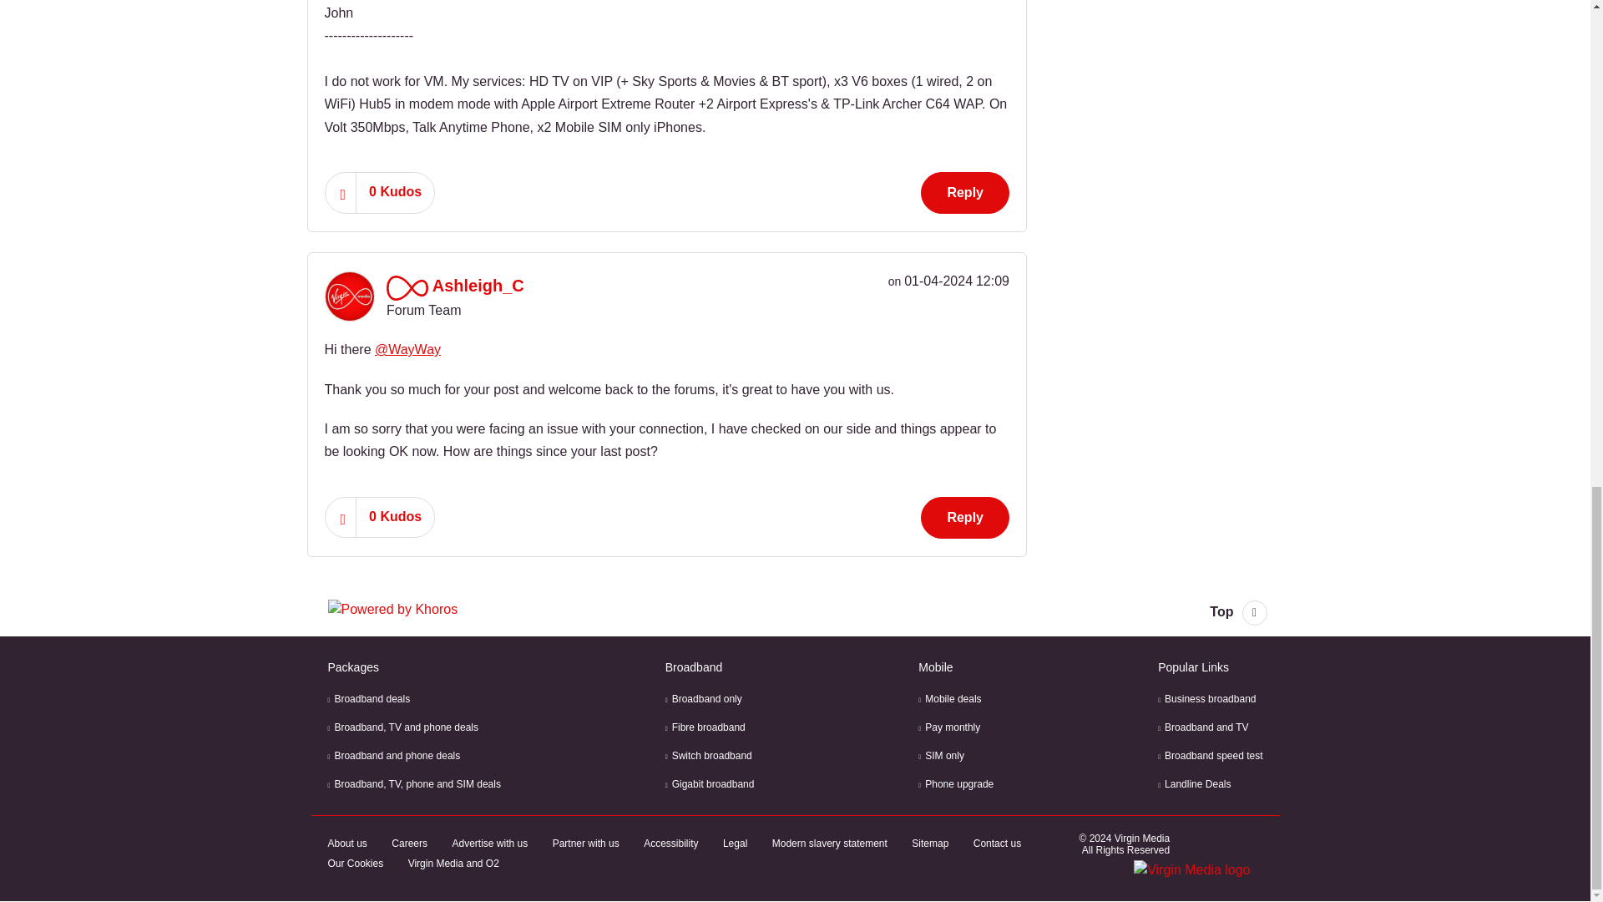  What do you see at coordinates (395, 192) in the screenshot?
I see `The total number of kudos this post has received.` at bounding box center [395, 192].